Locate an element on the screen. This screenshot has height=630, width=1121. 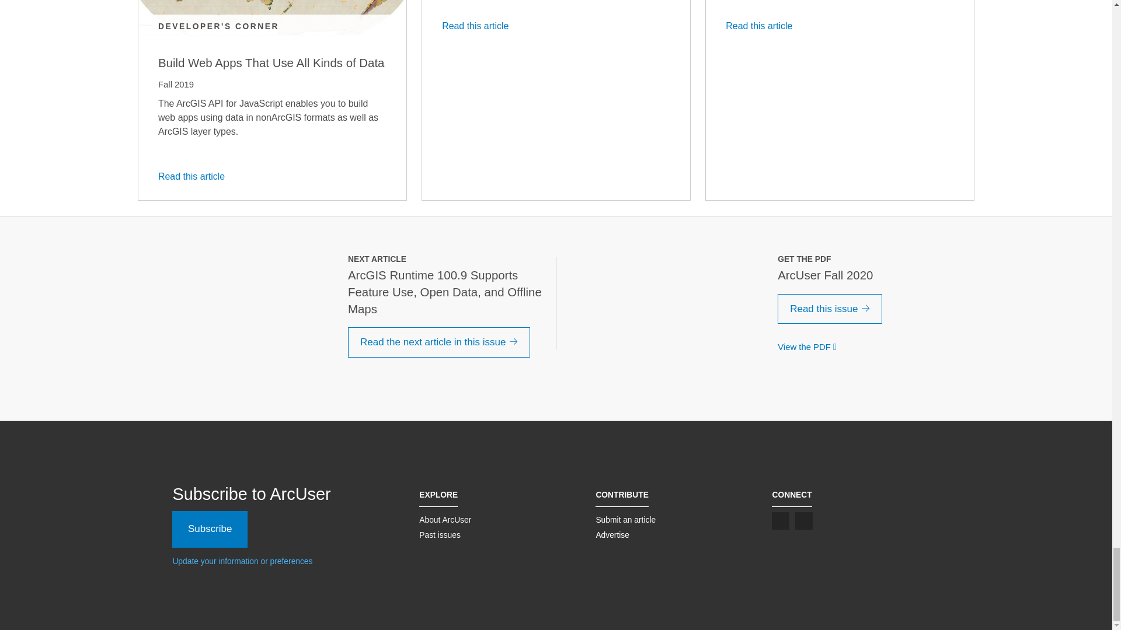
Submit an article is located at coordinates (625, 519).